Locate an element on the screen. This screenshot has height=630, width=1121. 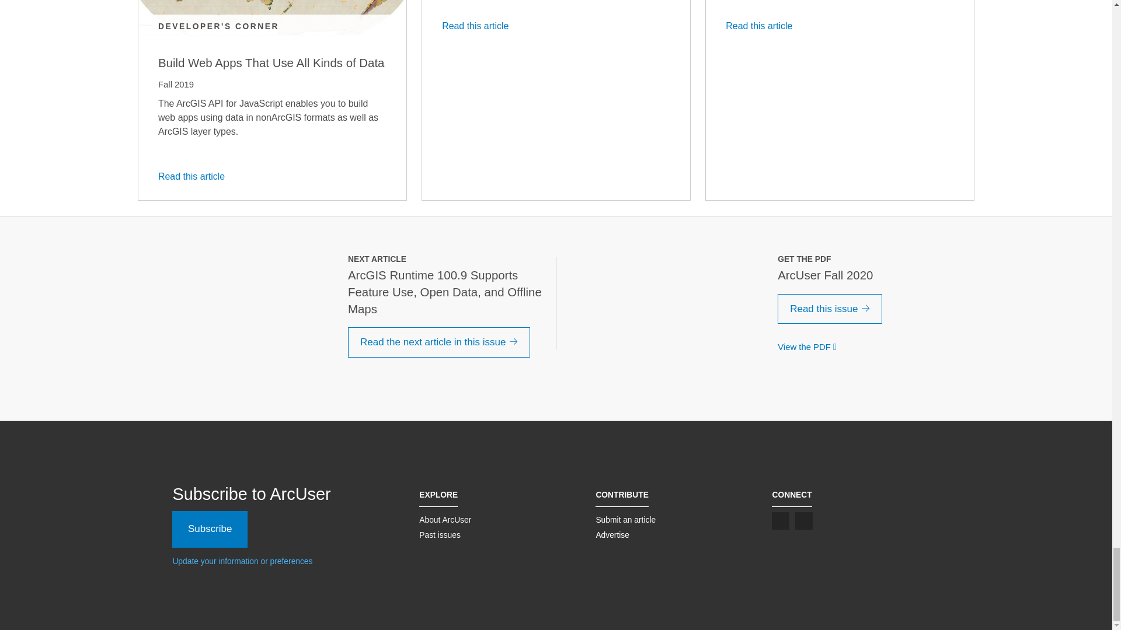
Submit an article is located at coordinates (625, 519).